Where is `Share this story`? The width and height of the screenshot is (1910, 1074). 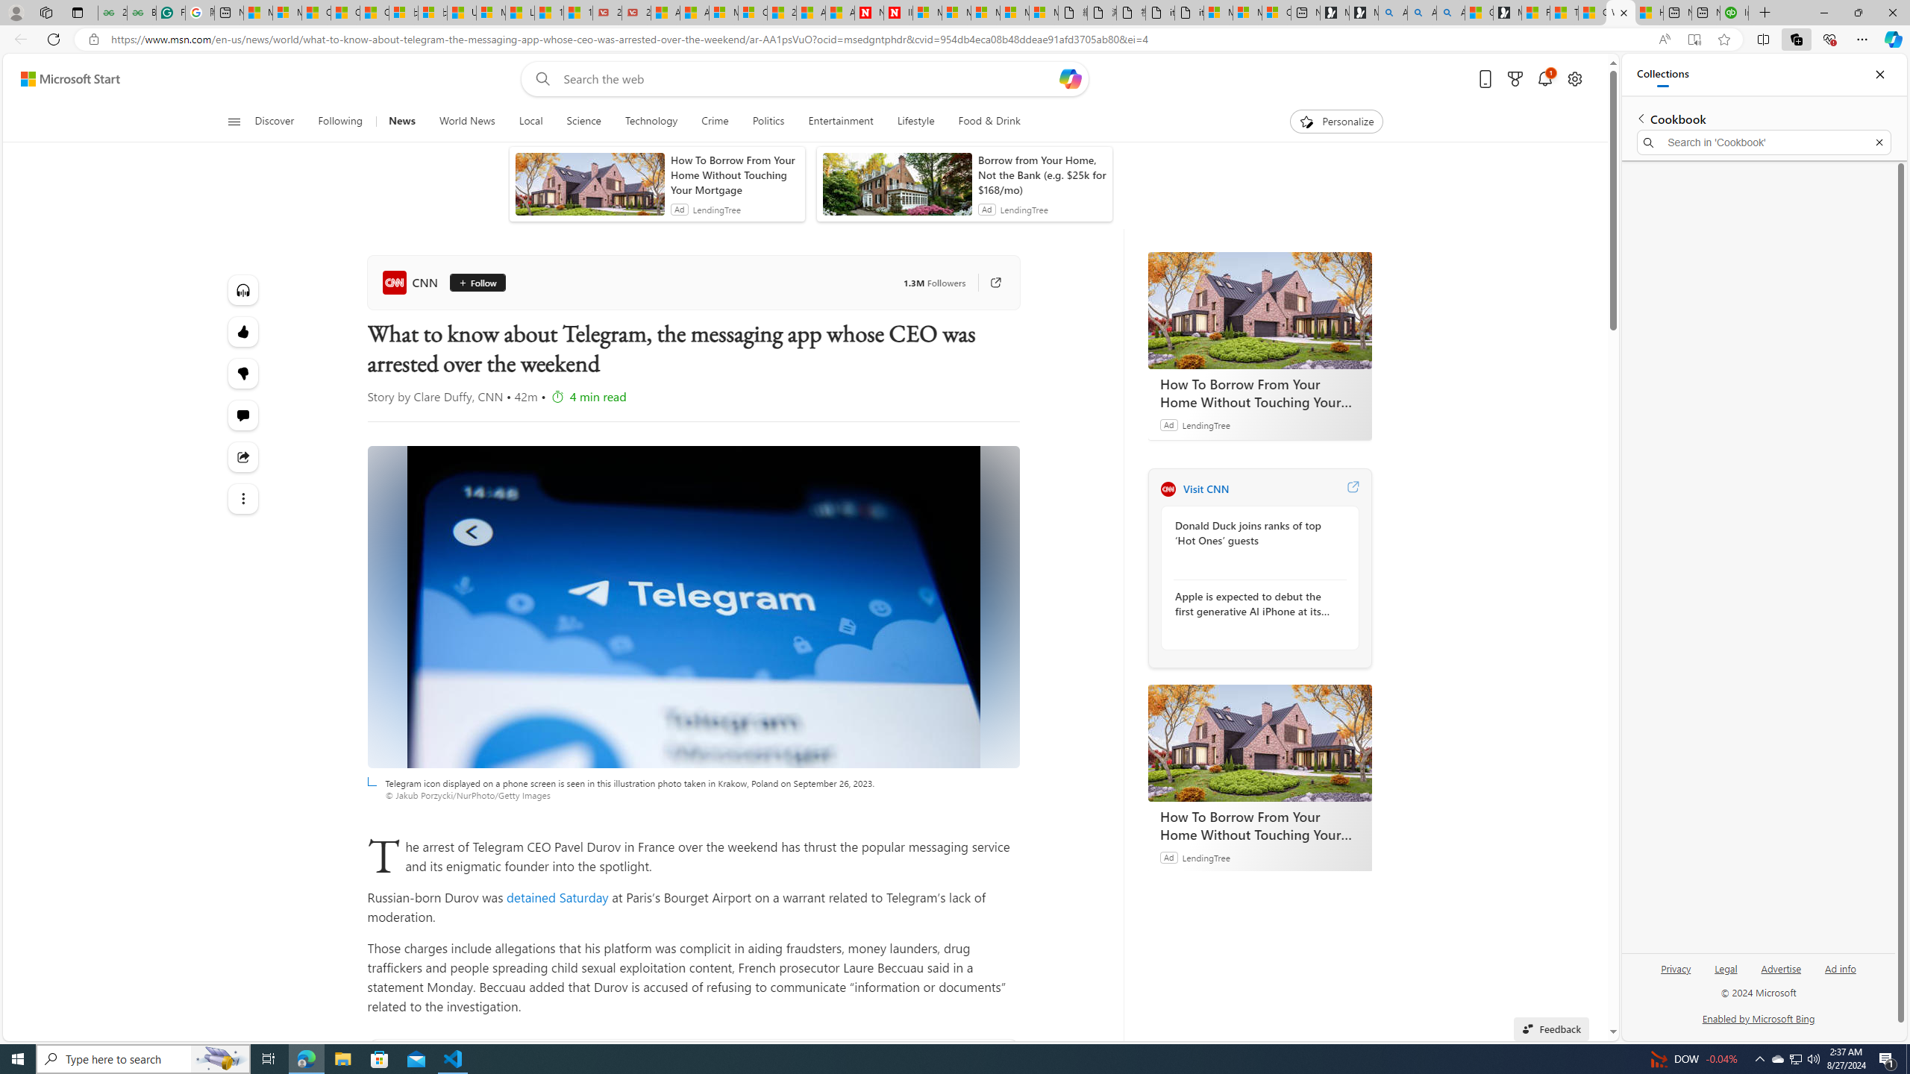
Share this story is located at coordinates (242, 457).